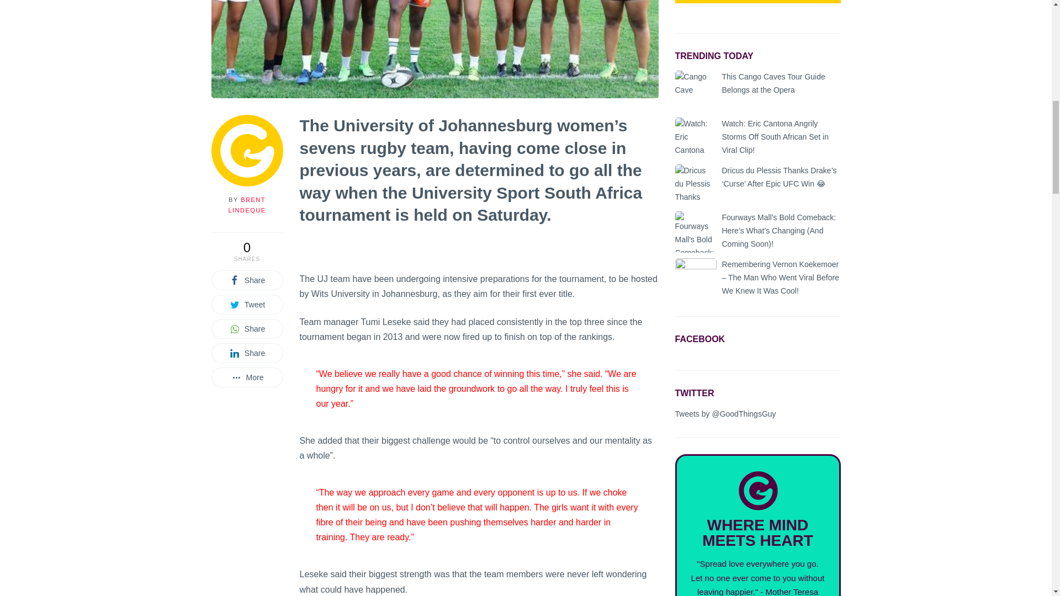  I want to click on Tweet, so click(247, 305).